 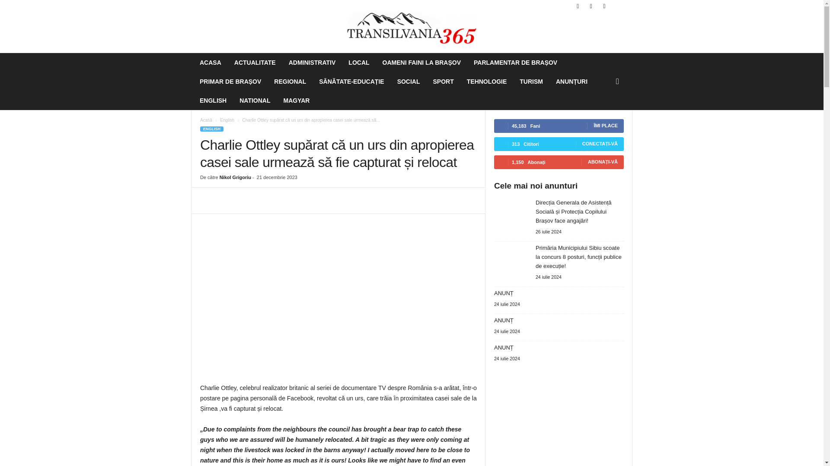 What do you see at coordinates (409, 81) in the screenshot?
I see `SOCIAL` at bounding box center [409, 81].